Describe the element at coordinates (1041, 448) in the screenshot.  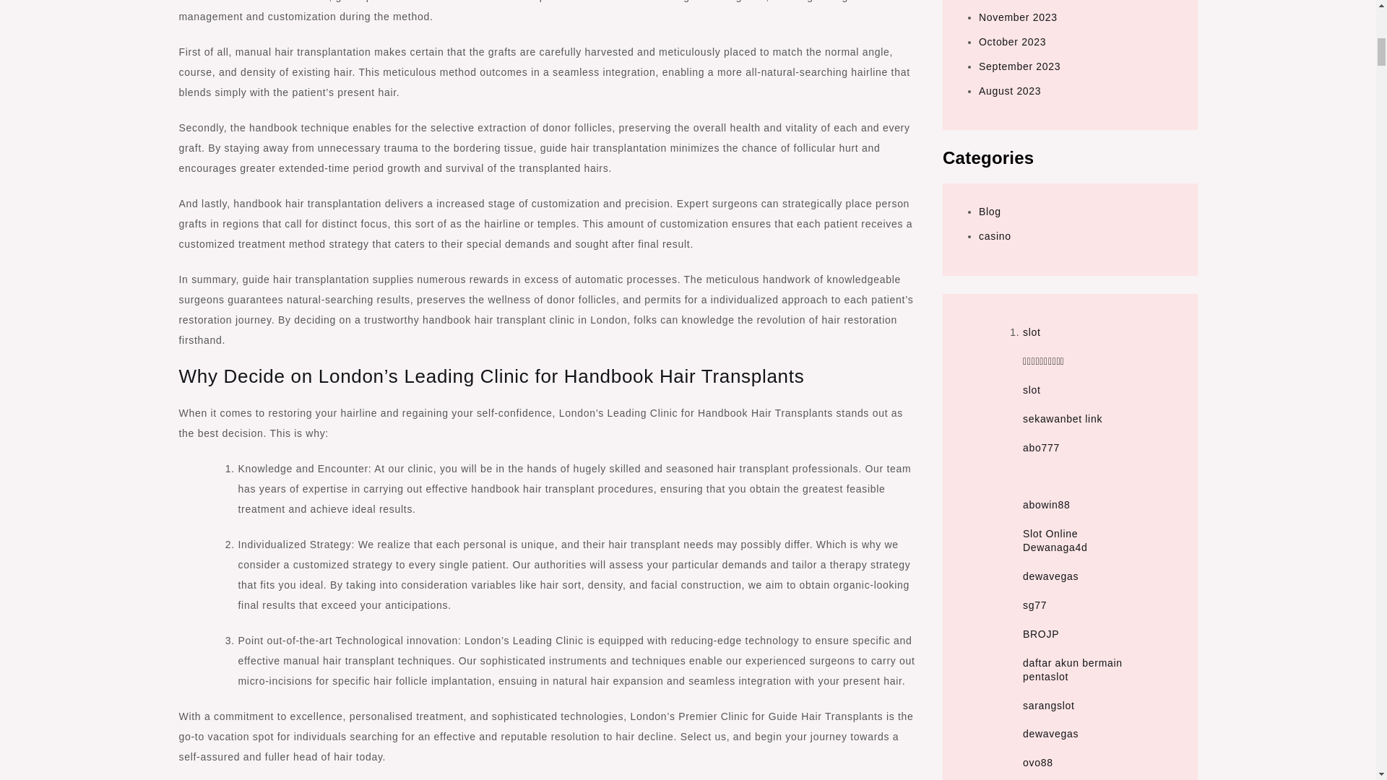
I see `abo777` at that location.